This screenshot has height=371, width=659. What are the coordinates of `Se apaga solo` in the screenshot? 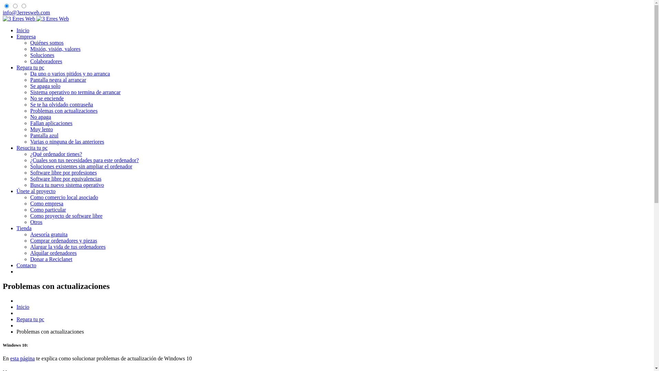 It's located at (45, 86).